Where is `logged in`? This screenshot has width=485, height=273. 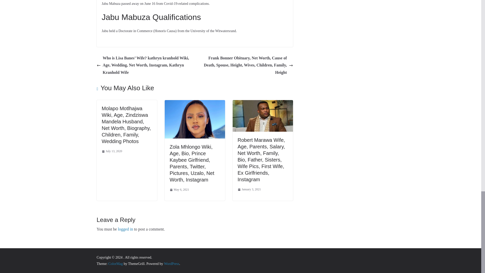 logged in is located at coordinates (125, 229).